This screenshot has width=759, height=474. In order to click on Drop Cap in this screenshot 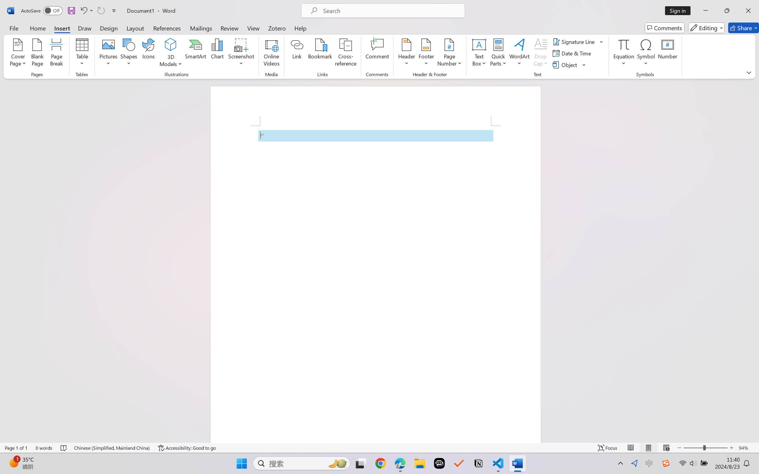, I will do `click(541, 53)`.